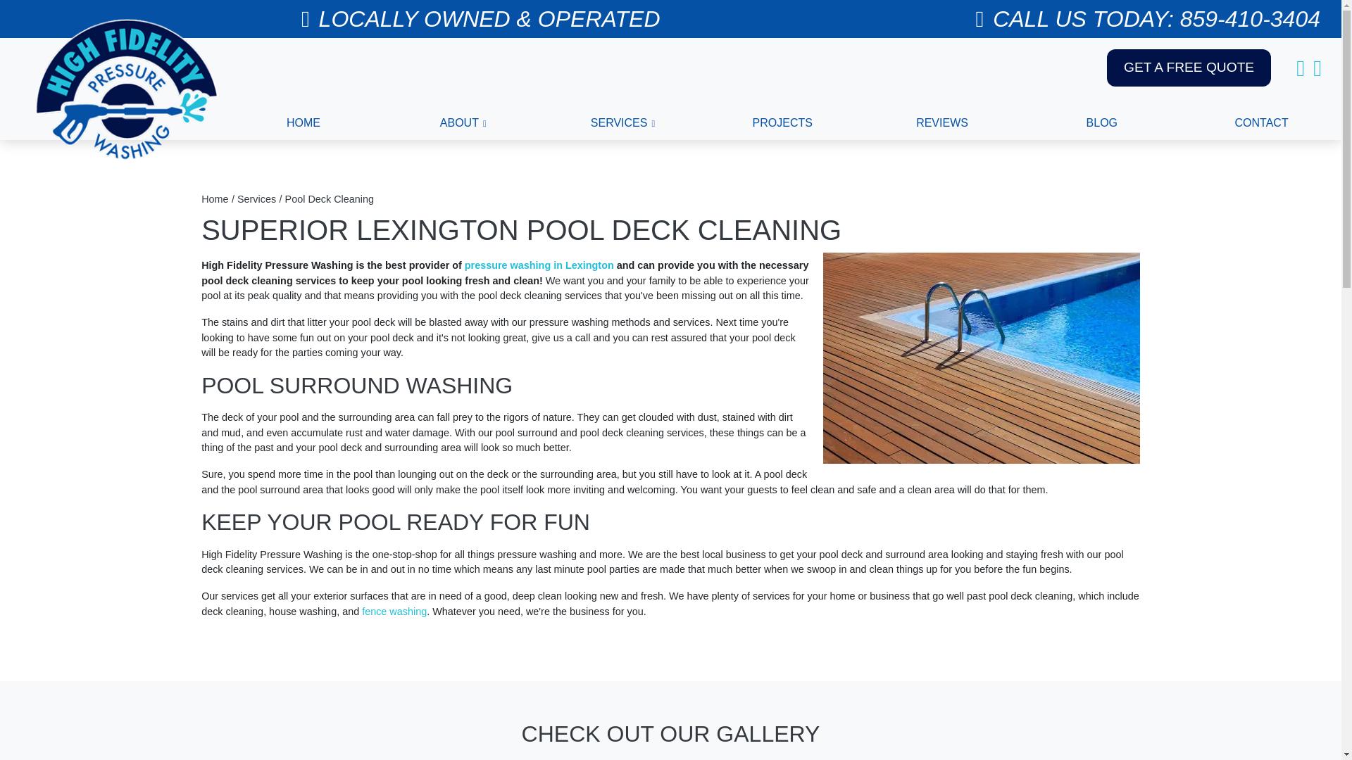 This screenshot has height=760, width=1352. What do you see at coordinates (622, 122) in the screenshot?
I see `SERVICES` at bounding box center [622, 122].